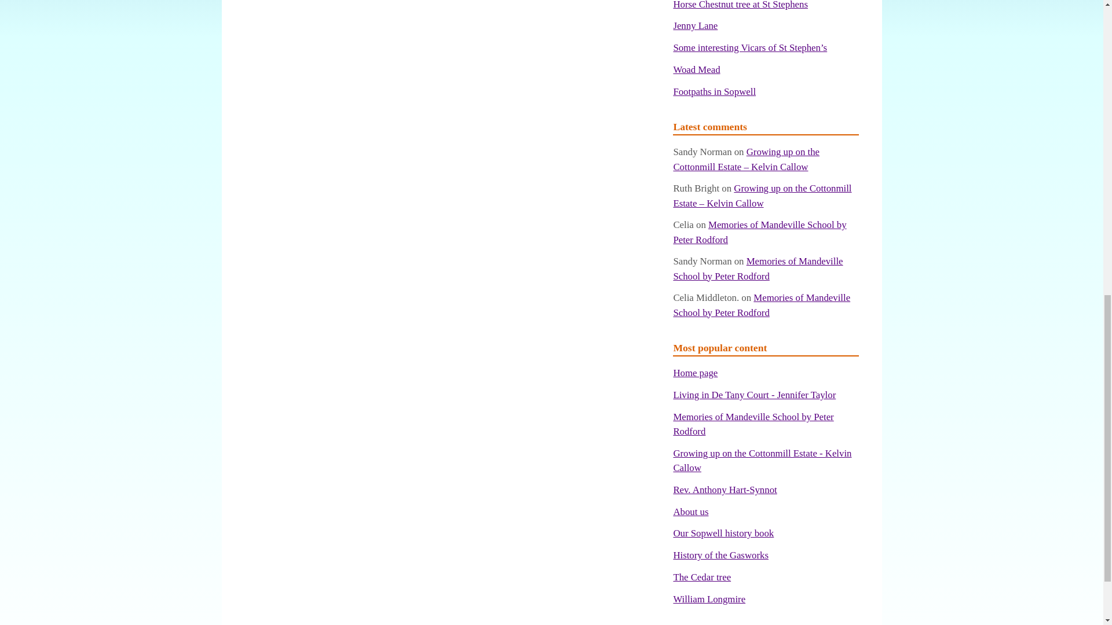 This screenshot has width=1112, height=625. Describe the element at coordinates (720, 555) in the screenshot. I see `History of the Gasworks` at that location.